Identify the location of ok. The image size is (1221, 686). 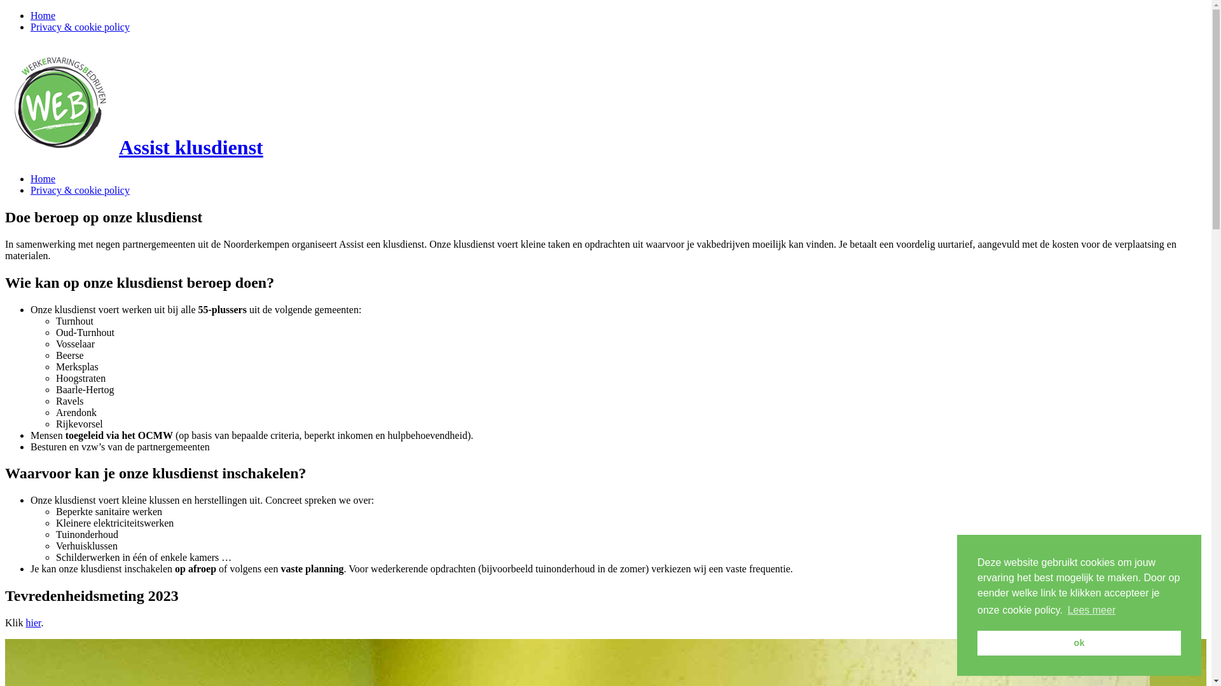
(1079, 643).